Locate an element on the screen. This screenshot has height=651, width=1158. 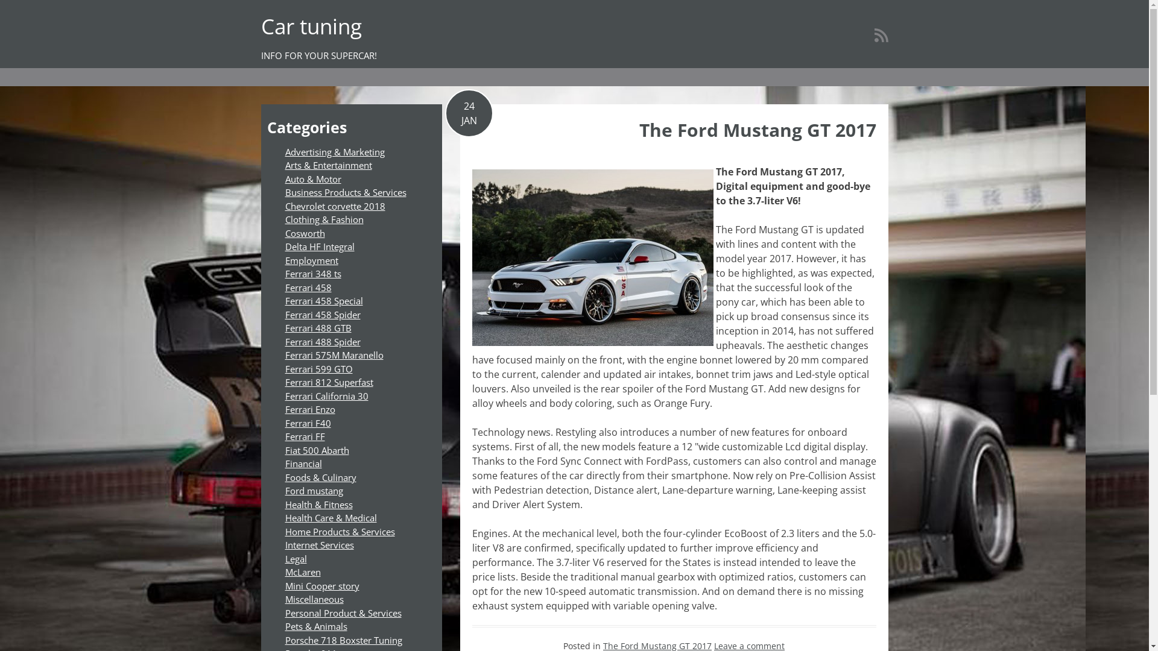
Employment is located at coordinates (311, 260).